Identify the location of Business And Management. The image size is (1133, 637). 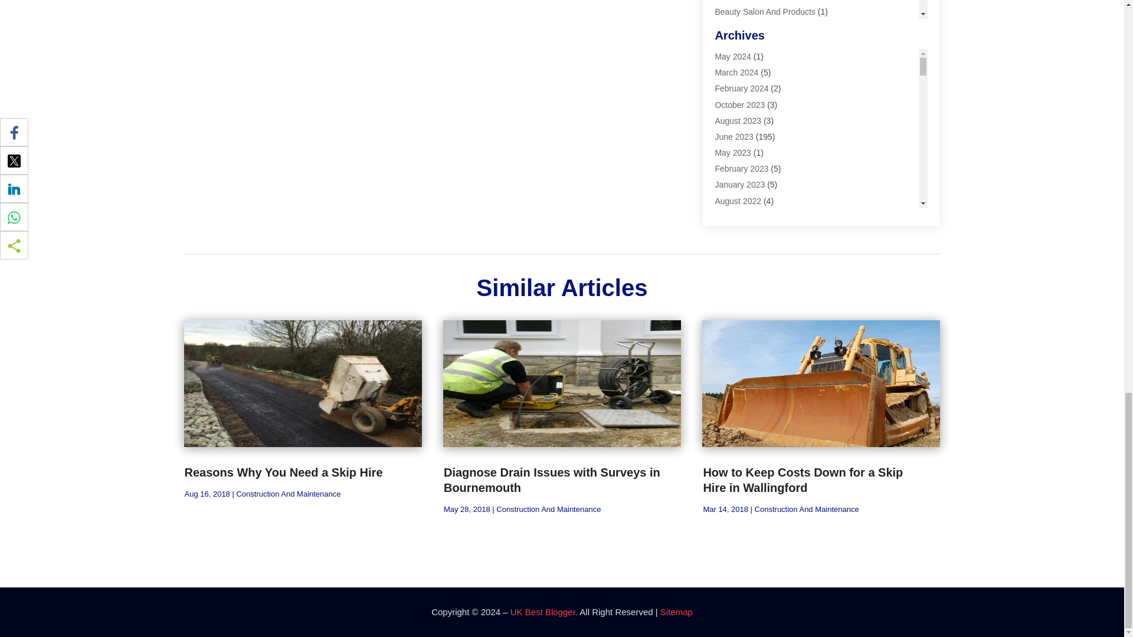
(765, 92).